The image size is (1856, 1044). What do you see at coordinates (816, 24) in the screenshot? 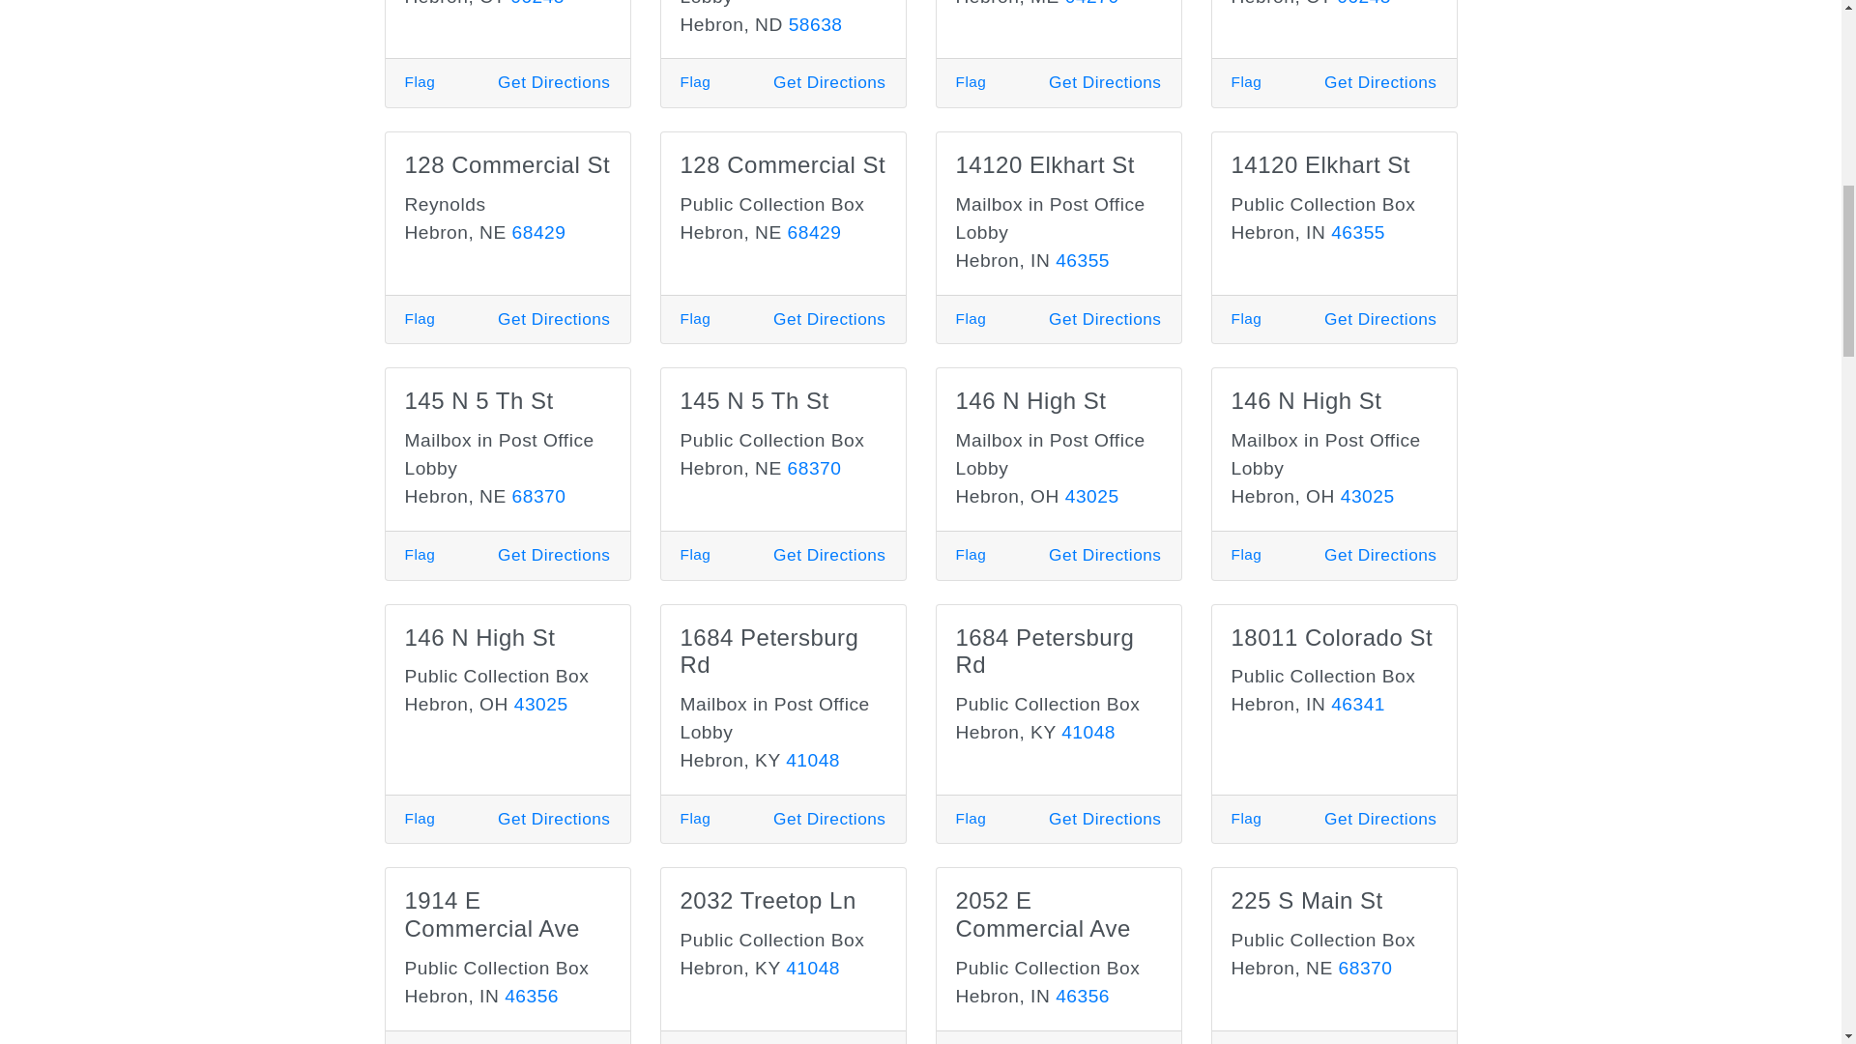
I see `58638` at bounding box center [816, 24].